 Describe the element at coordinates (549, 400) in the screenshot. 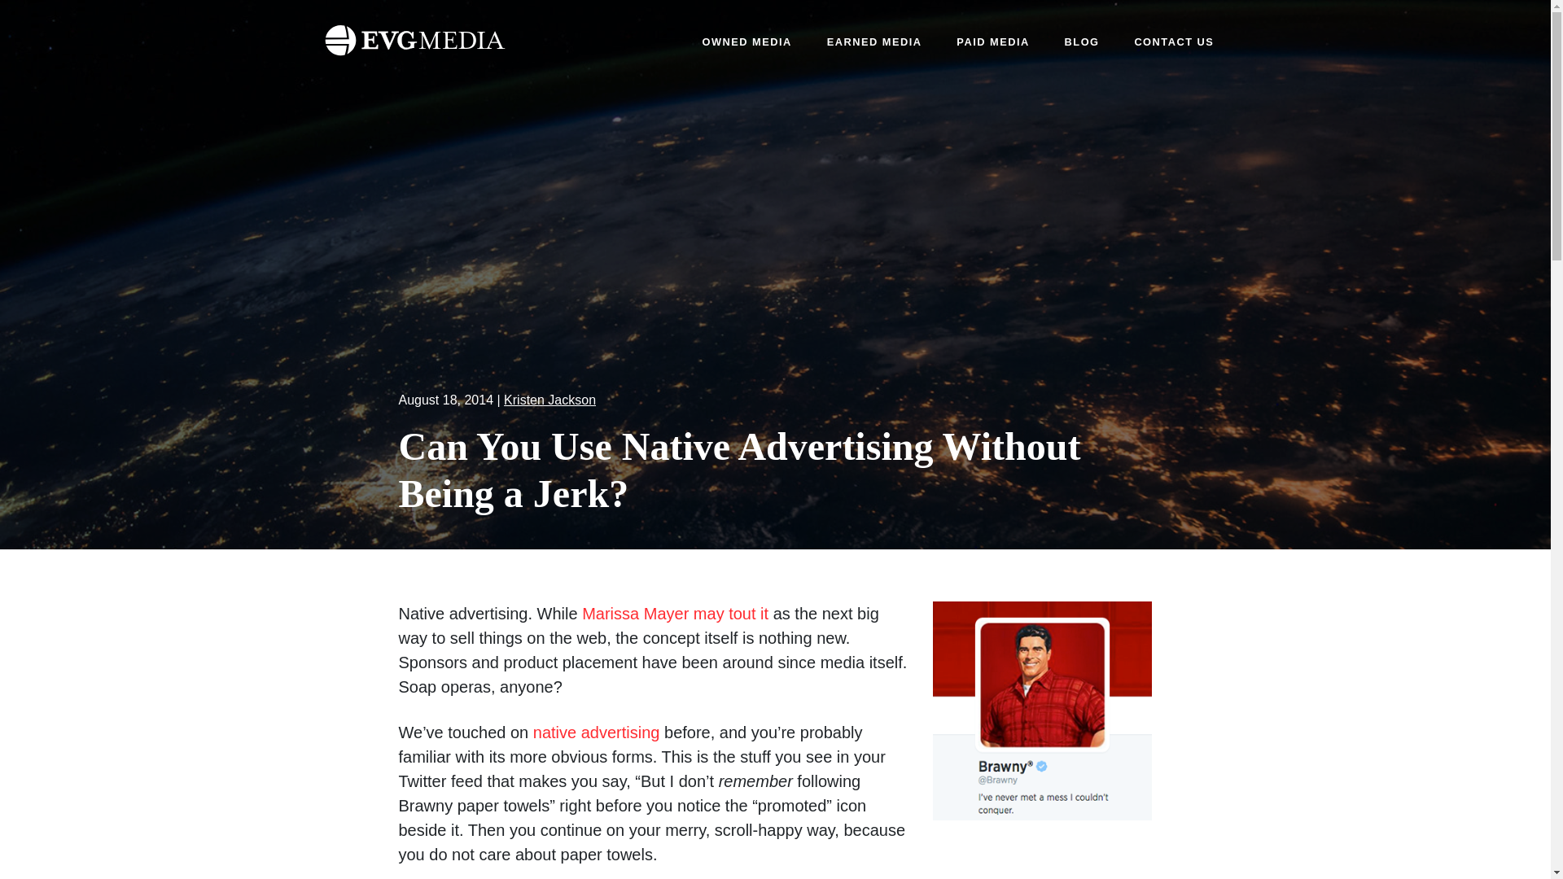

I see `Kristen Jackson` at that location.